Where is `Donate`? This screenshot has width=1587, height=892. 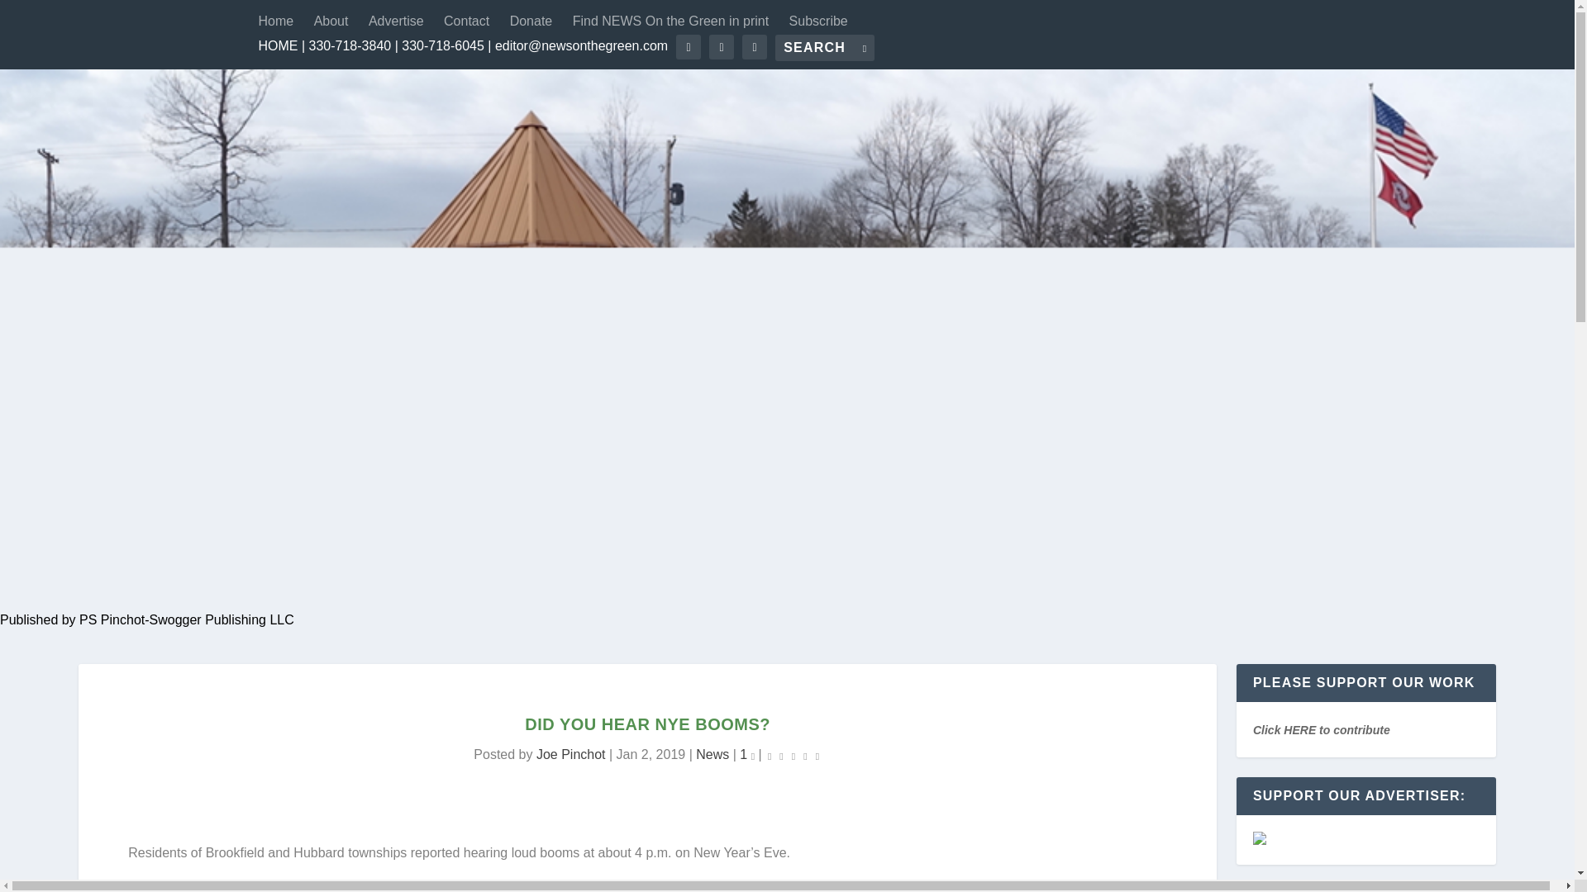 Donate is located at coordinates (531, 21).